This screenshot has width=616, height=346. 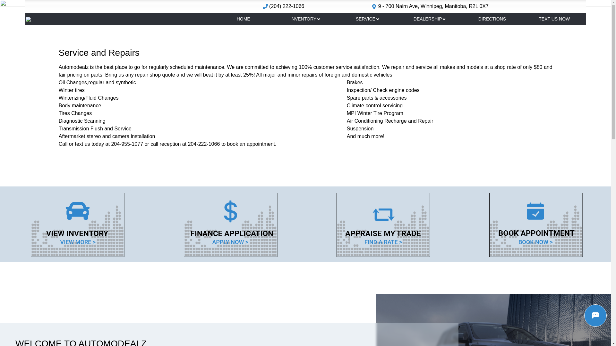 I want to click on TEXT US NOW, so click(x=554, y=19).